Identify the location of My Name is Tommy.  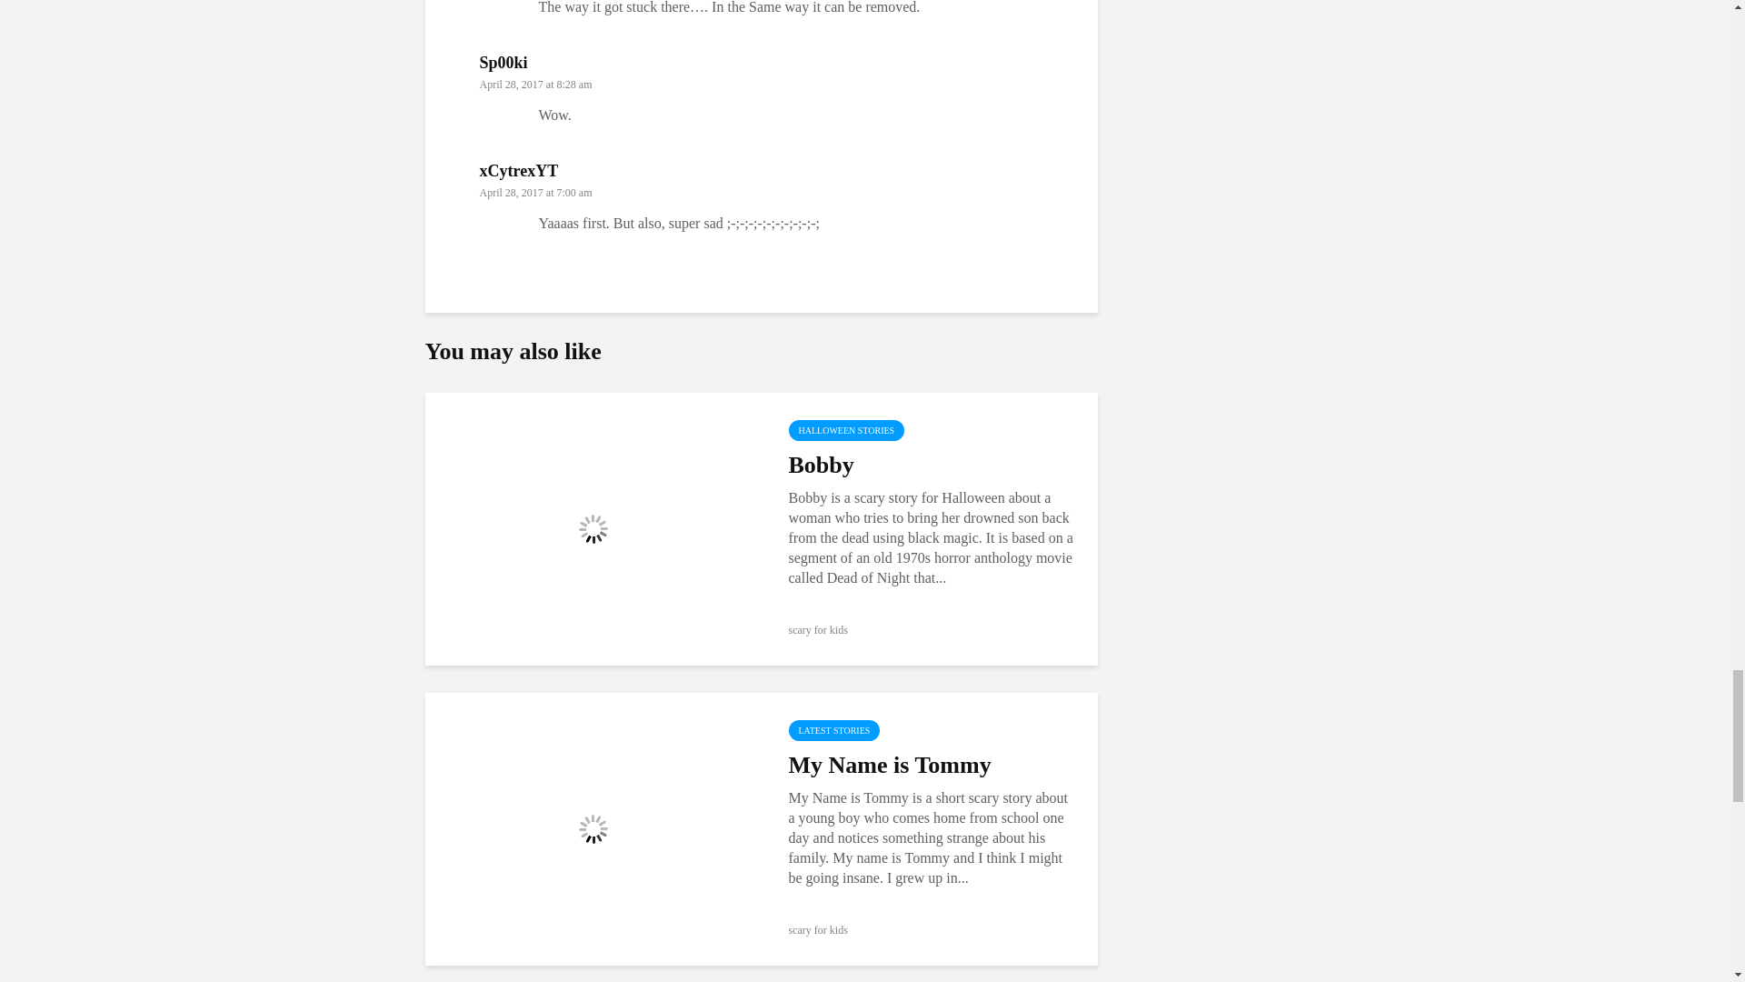
(593, 827).